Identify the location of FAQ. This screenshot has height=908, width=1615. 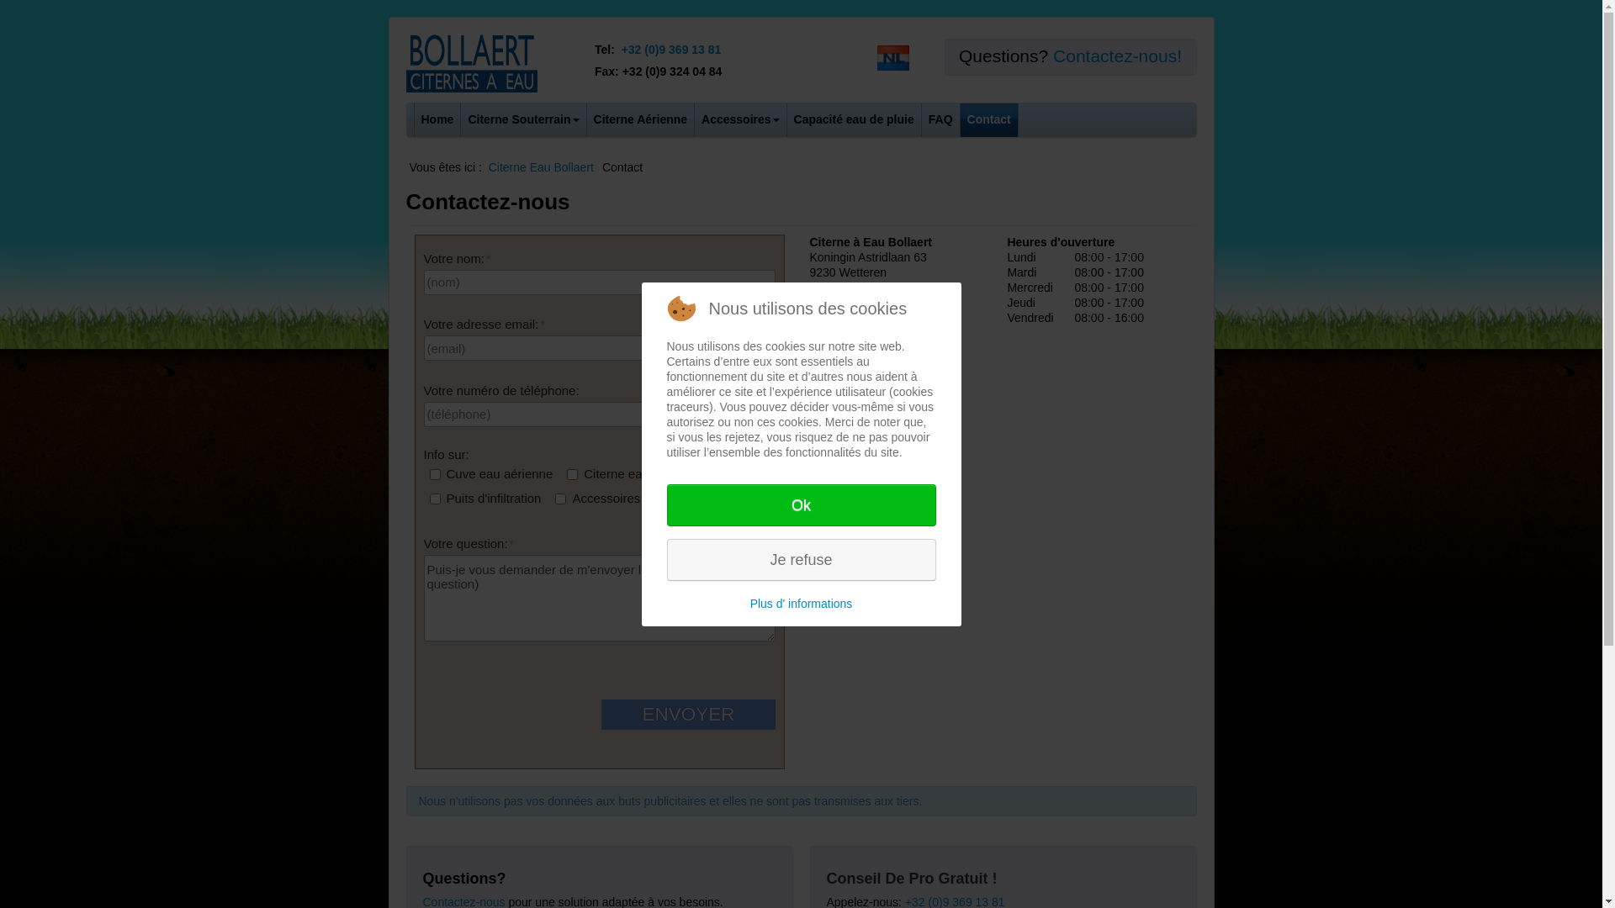
(940, 120).